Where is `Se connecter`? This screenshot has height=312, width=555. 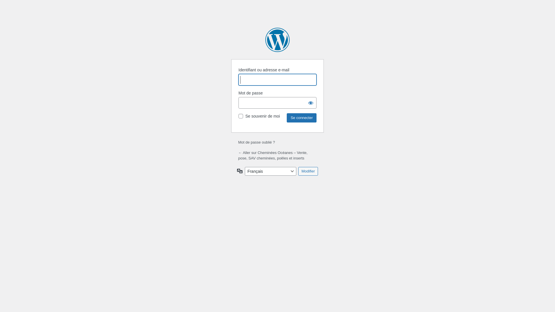 Se connecter is located at coordinates (302, 118).